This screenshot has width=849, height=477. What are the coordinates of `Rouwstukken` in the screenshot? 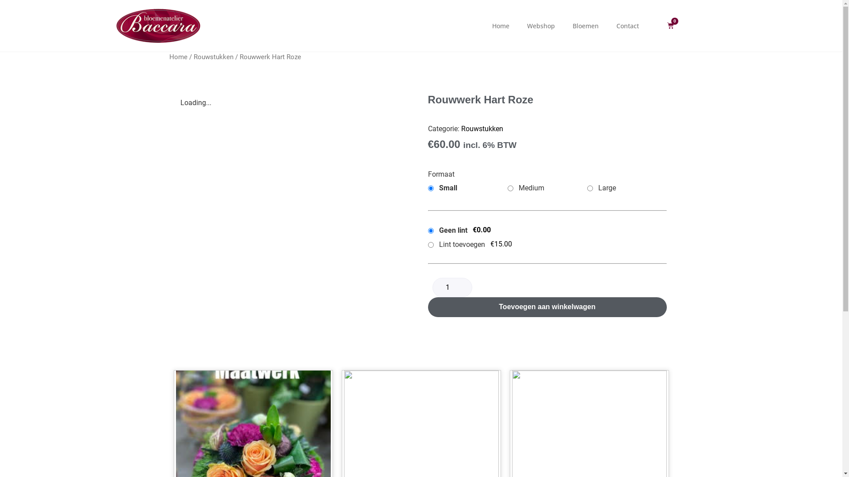 It's located at (214, 57).